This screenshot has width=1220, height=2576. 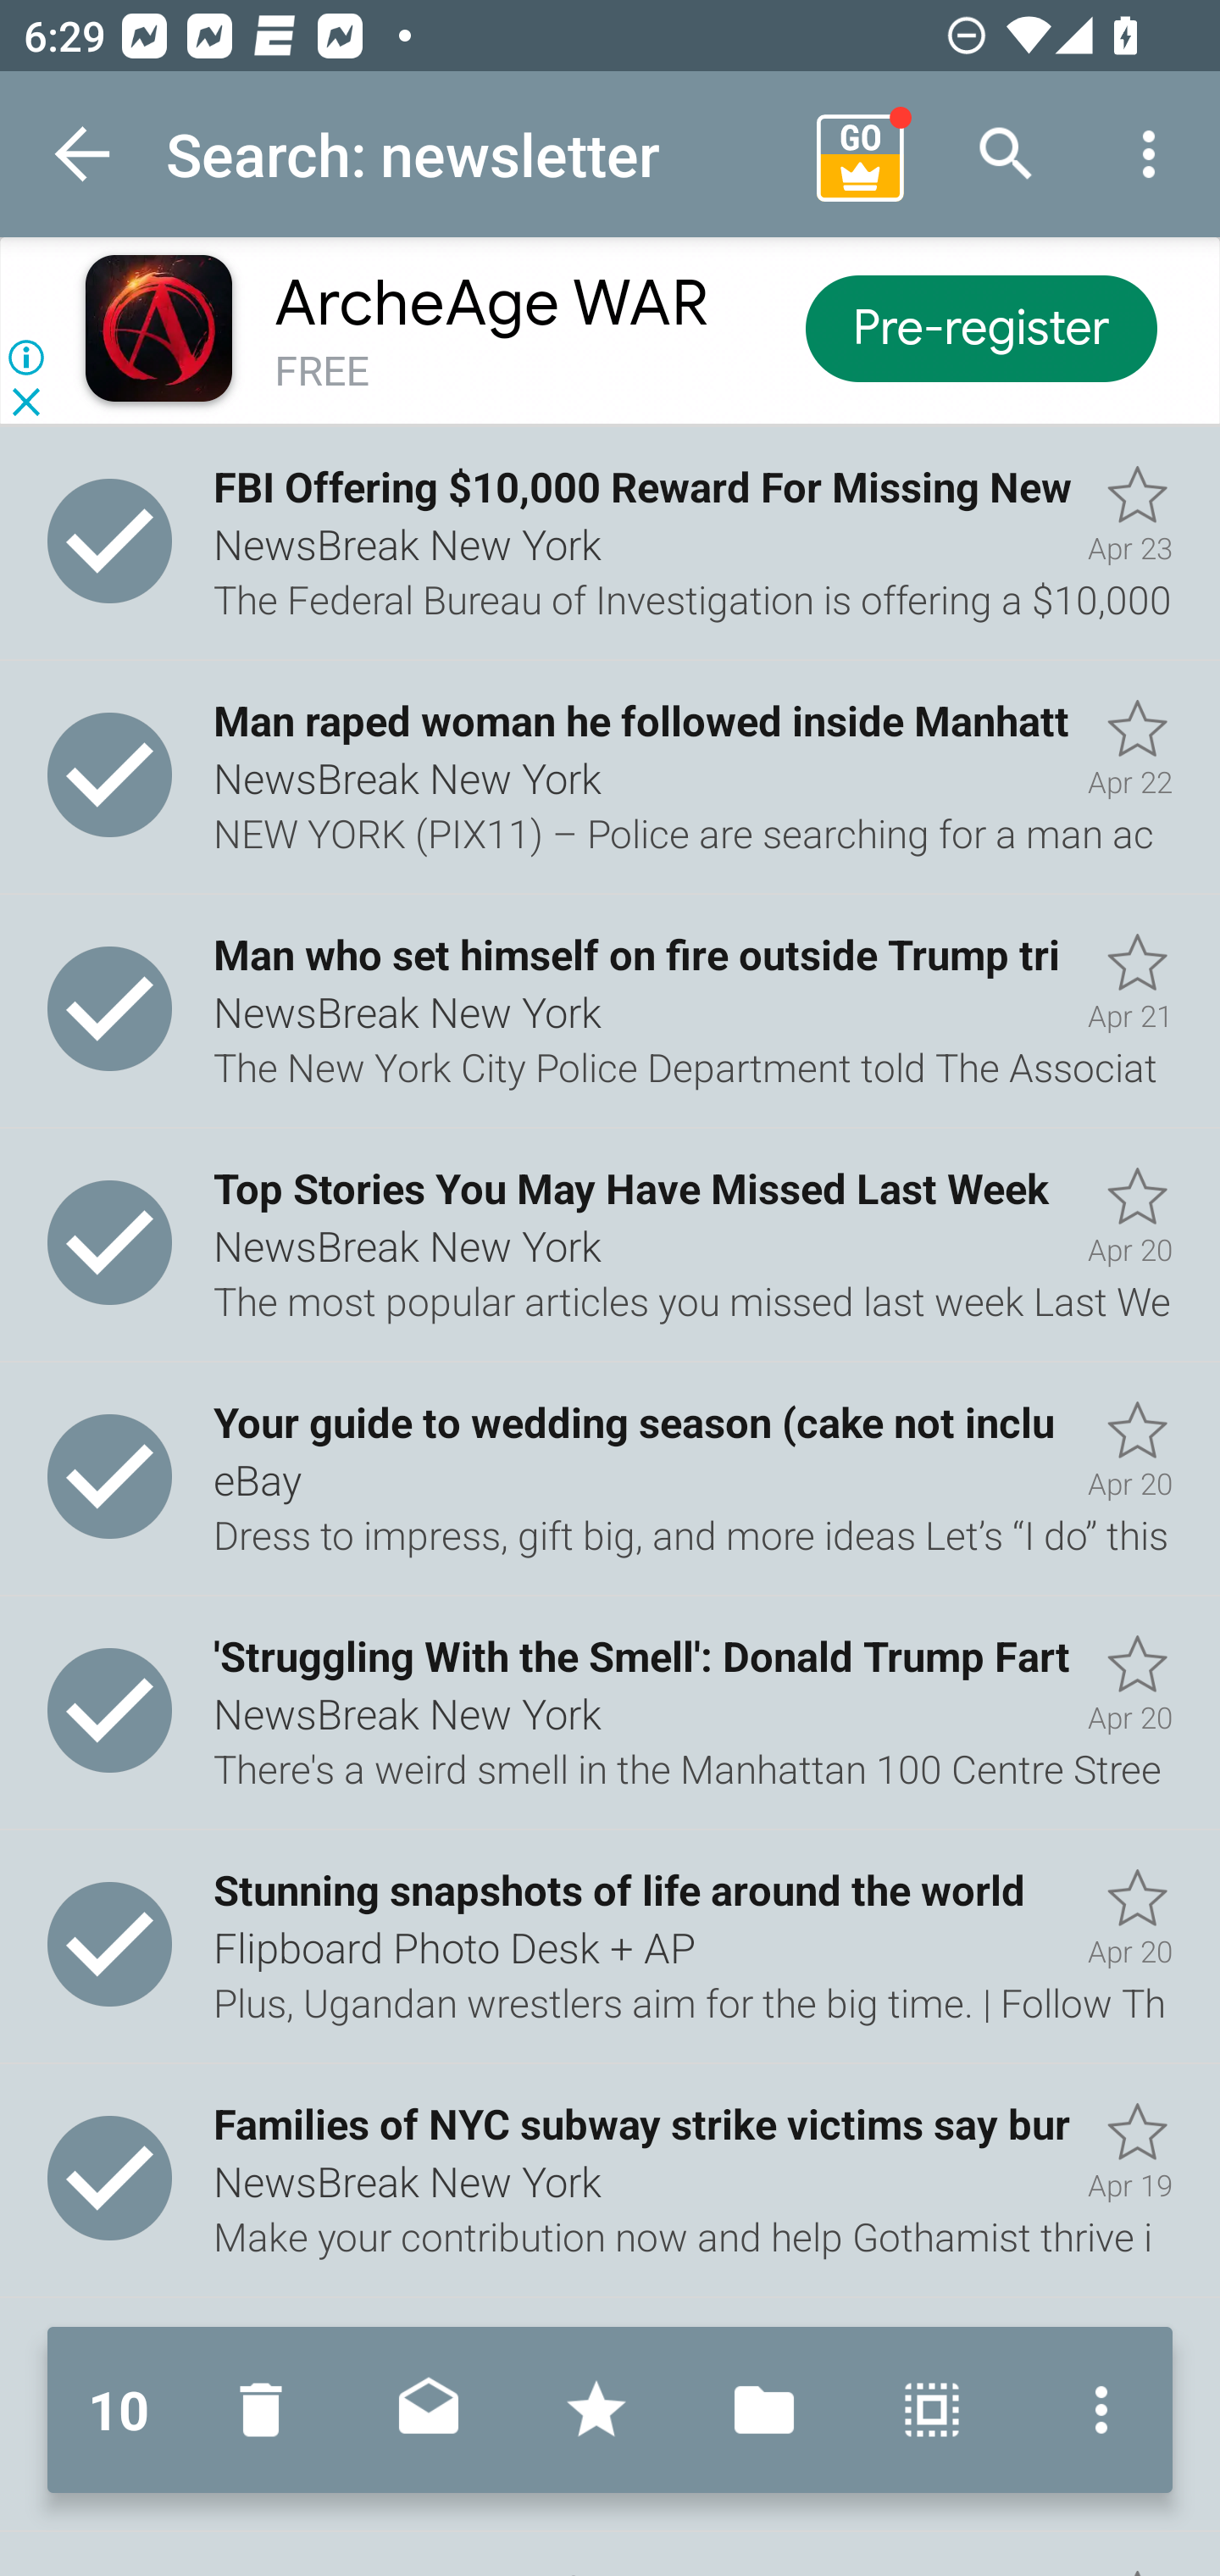 I want to click on Search, so click(x=1006, y=154).